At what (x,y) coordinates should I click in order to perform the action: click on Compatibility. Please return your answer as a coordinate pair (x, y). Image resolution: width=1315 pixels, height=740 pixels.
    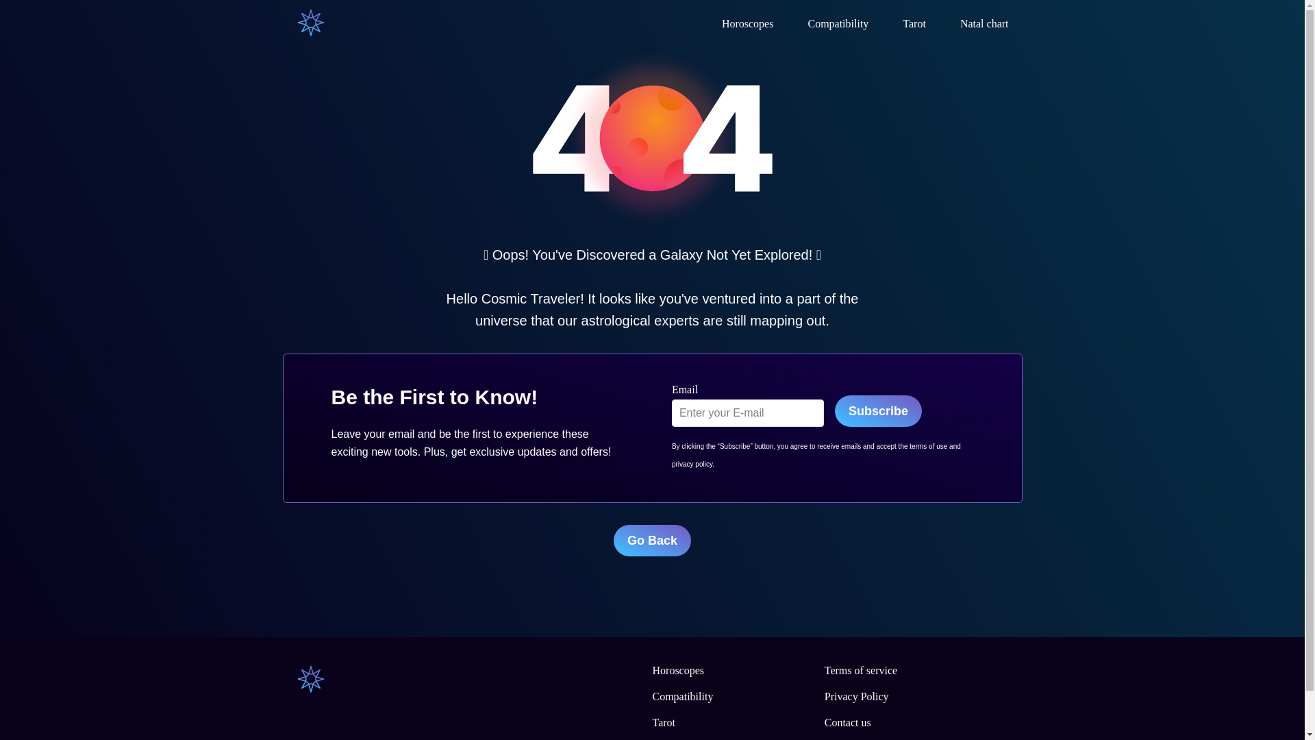
    Looking at the image, I should click on (682, 696).